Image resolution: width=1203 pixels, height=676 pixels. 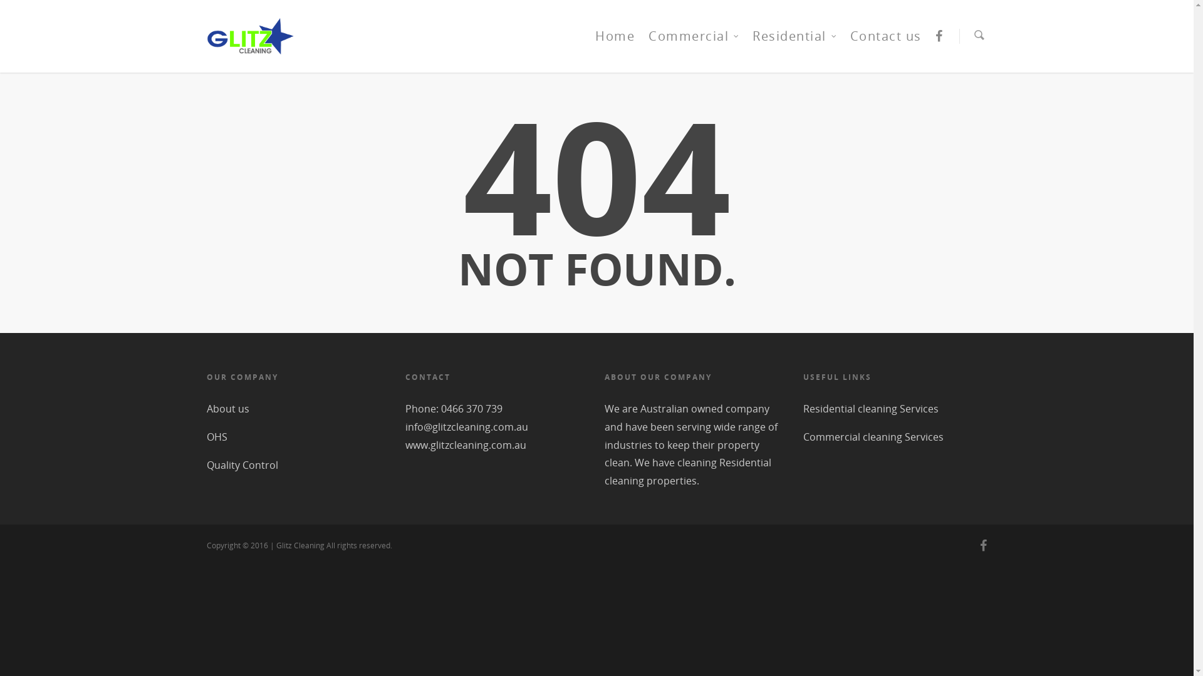 I want to click on About us, so click(x=298, y=412).